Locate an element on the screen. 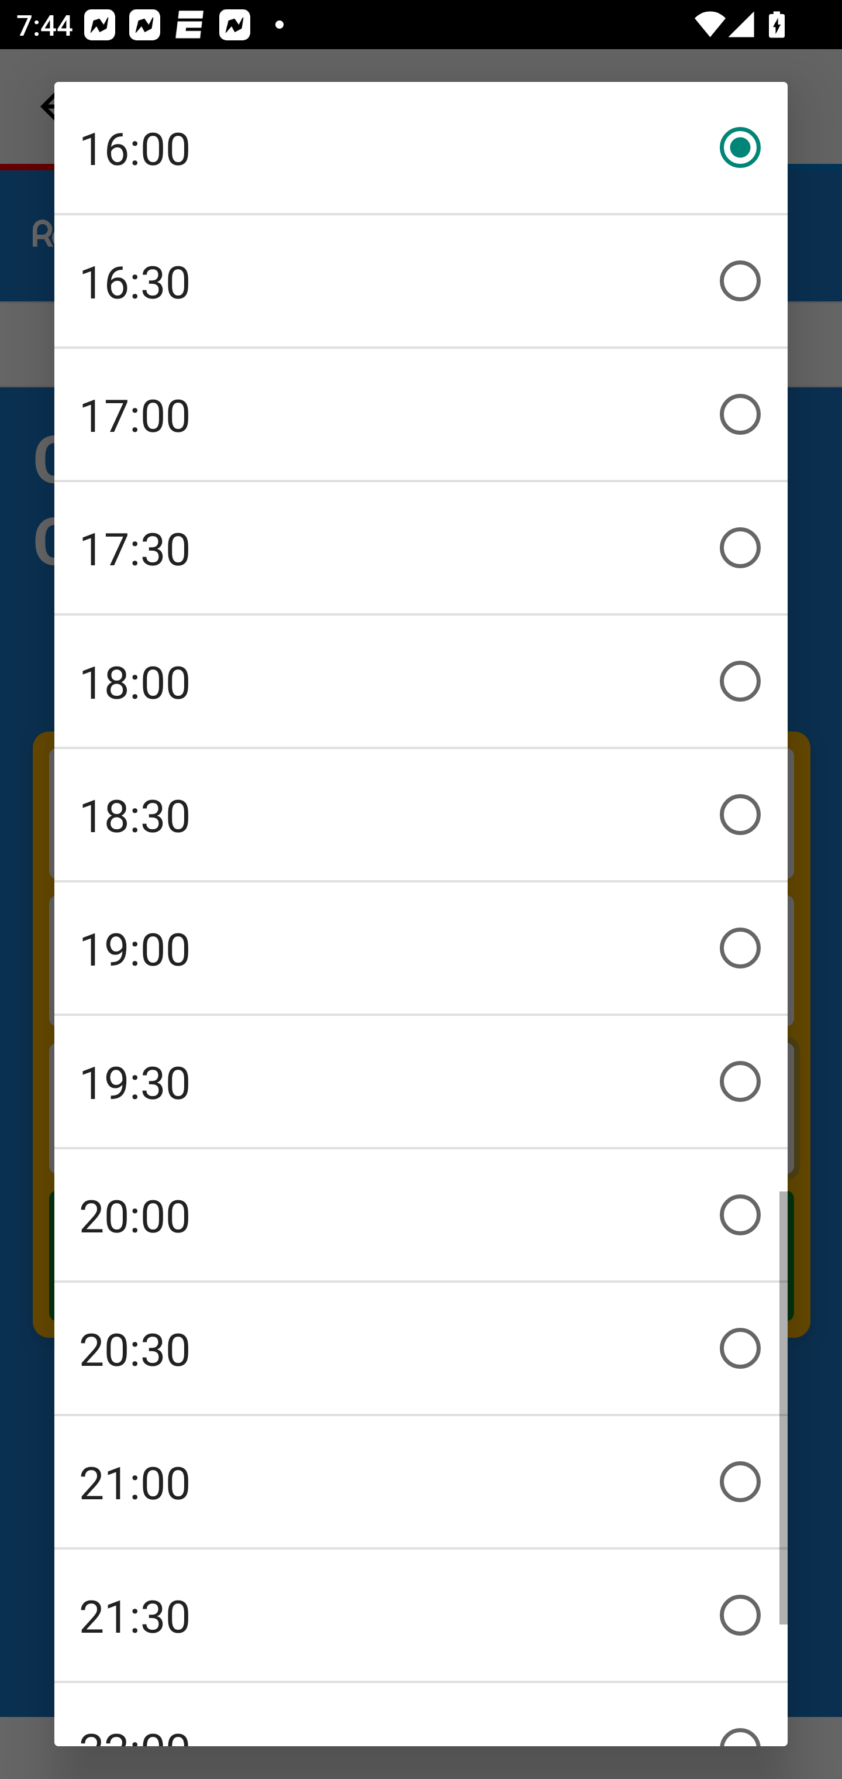 The height and width of the screenshot is (1779, 842). 18:00 is located at coordinates (421, 681).